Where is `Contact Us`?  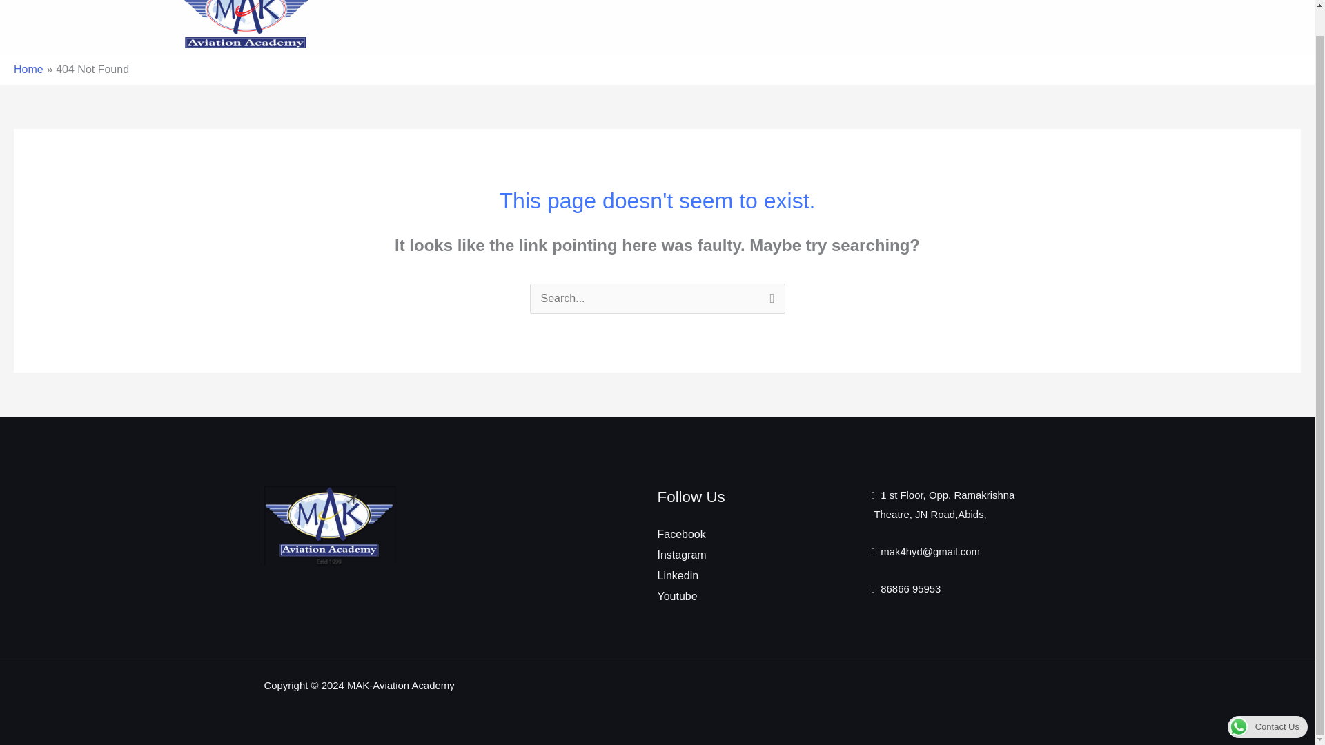
Contact Us is located at coordinates (1268, 699).